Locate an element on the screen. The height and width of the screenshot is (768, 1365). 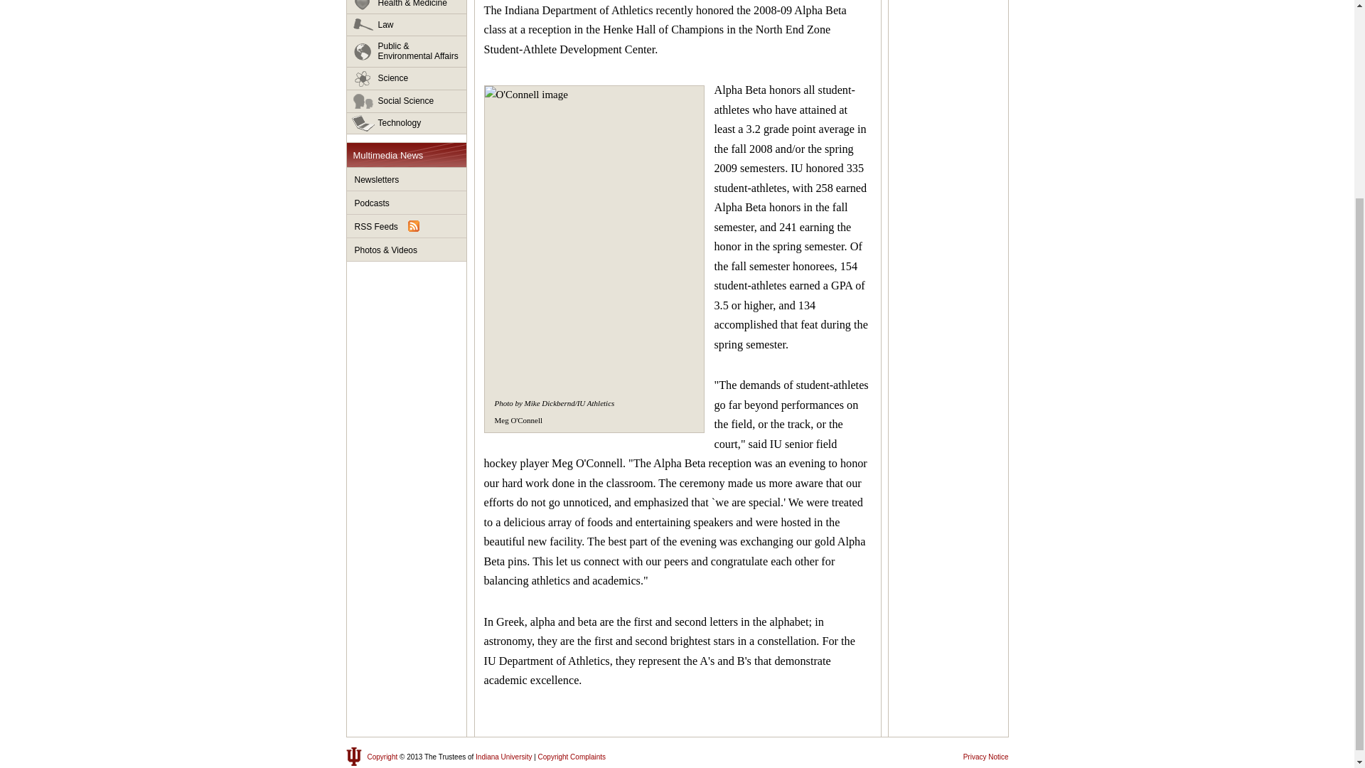
Law is located at coordinates (407, 25).